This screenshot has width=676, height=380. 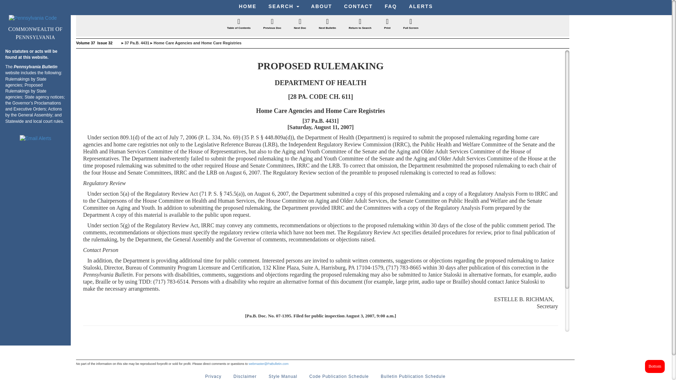 I want to click on Next Bulletin, so click(x=327, y=25).